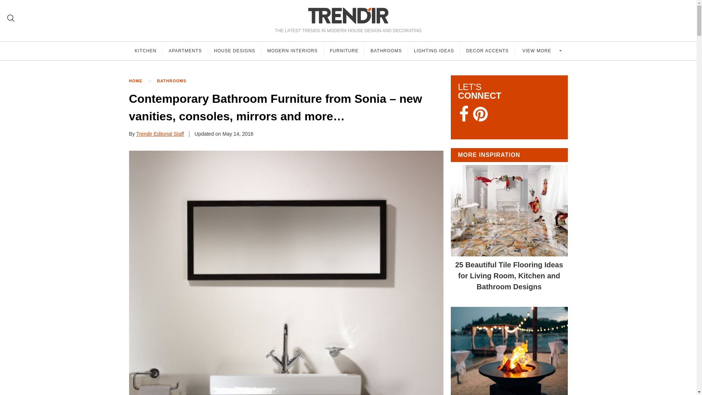  I want to click on HOME, so click(139, 81).